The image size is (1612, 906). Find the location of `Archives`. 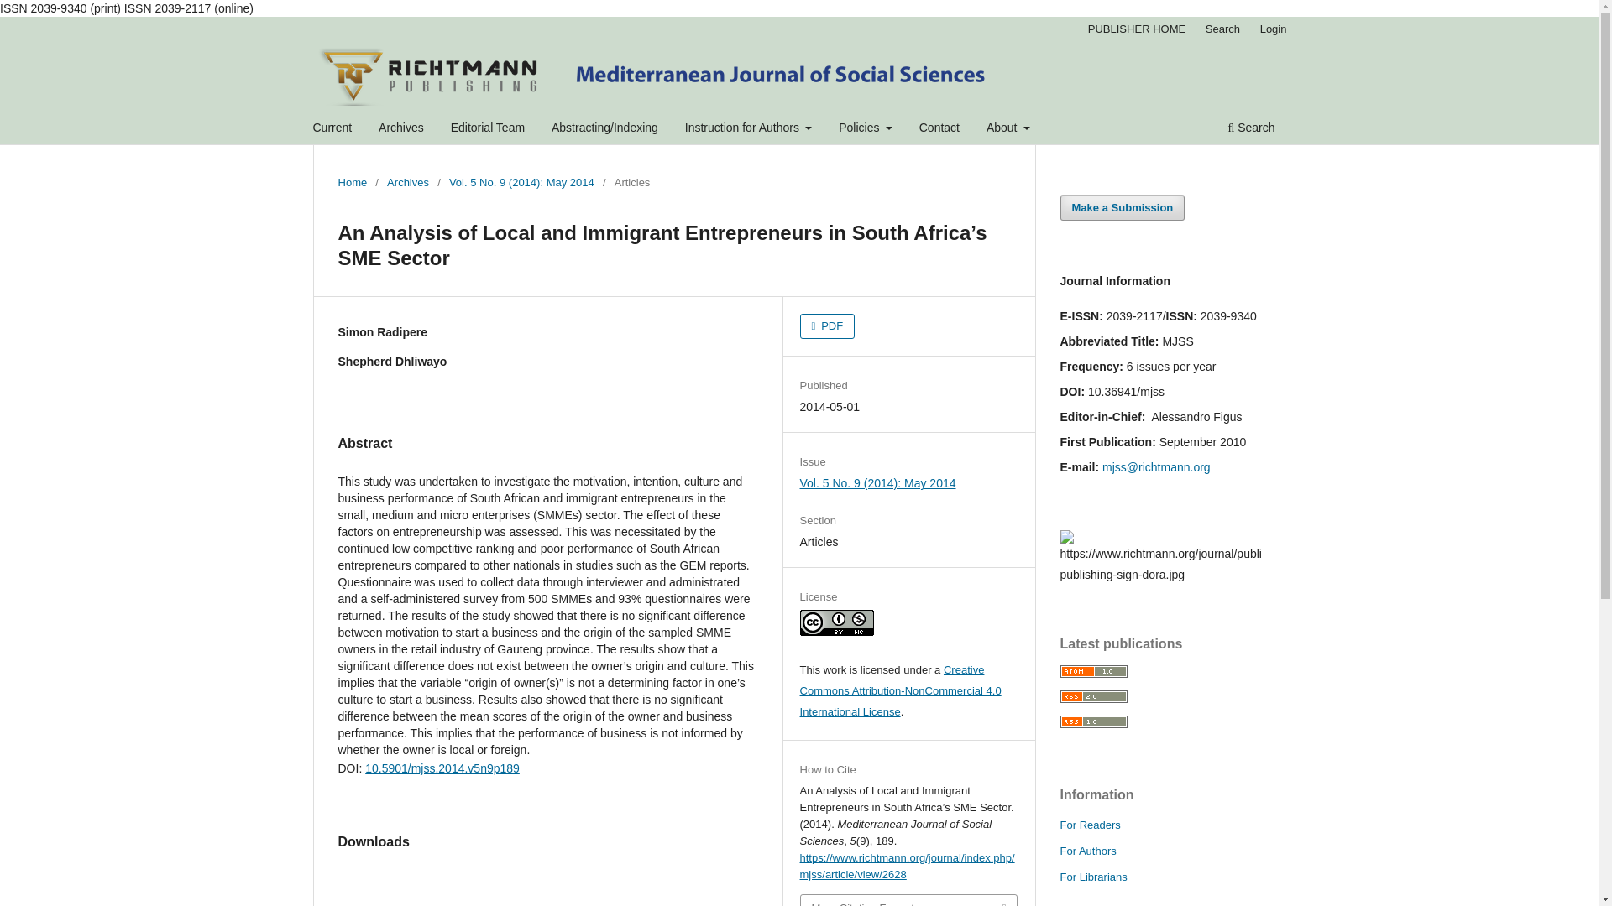

Archives is located at coordinates (407, 183).